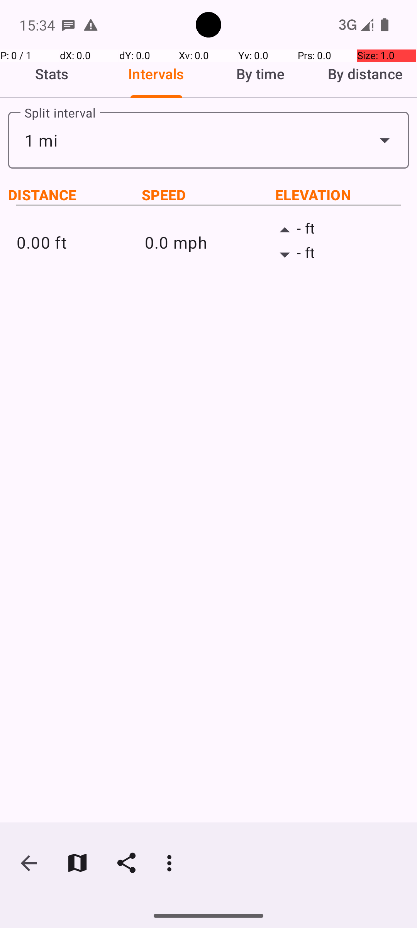 The height and width of the screenshot is (928, 417). I want to click on 0.00 ft, so click(80, 242).